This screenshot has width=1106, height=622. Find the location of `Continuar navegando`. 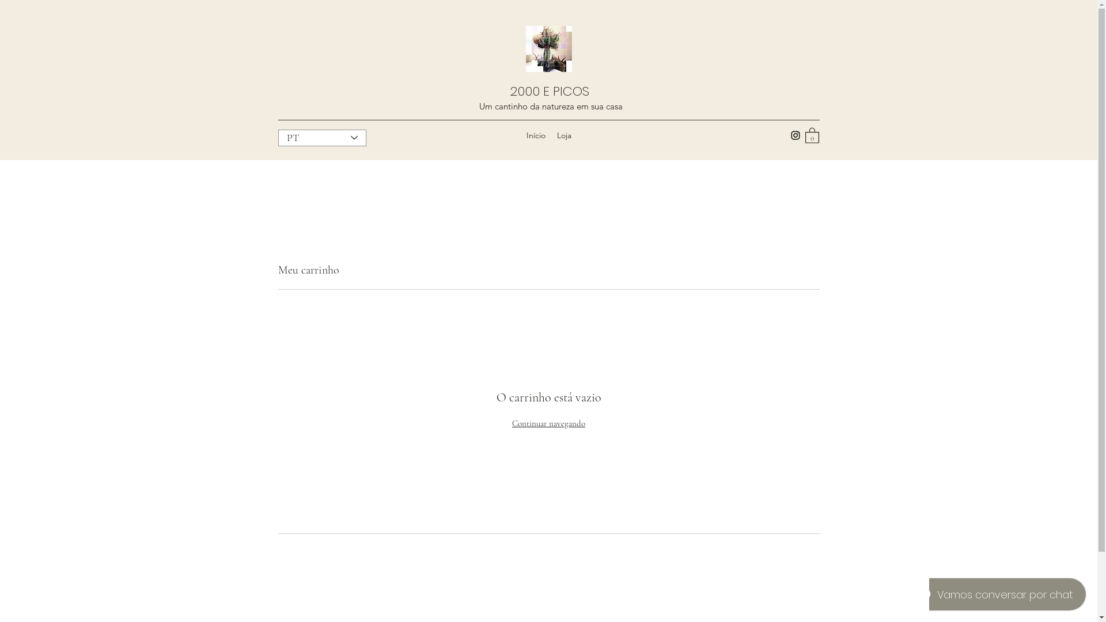

Continuar navegando is located at coordinates (548, 423).